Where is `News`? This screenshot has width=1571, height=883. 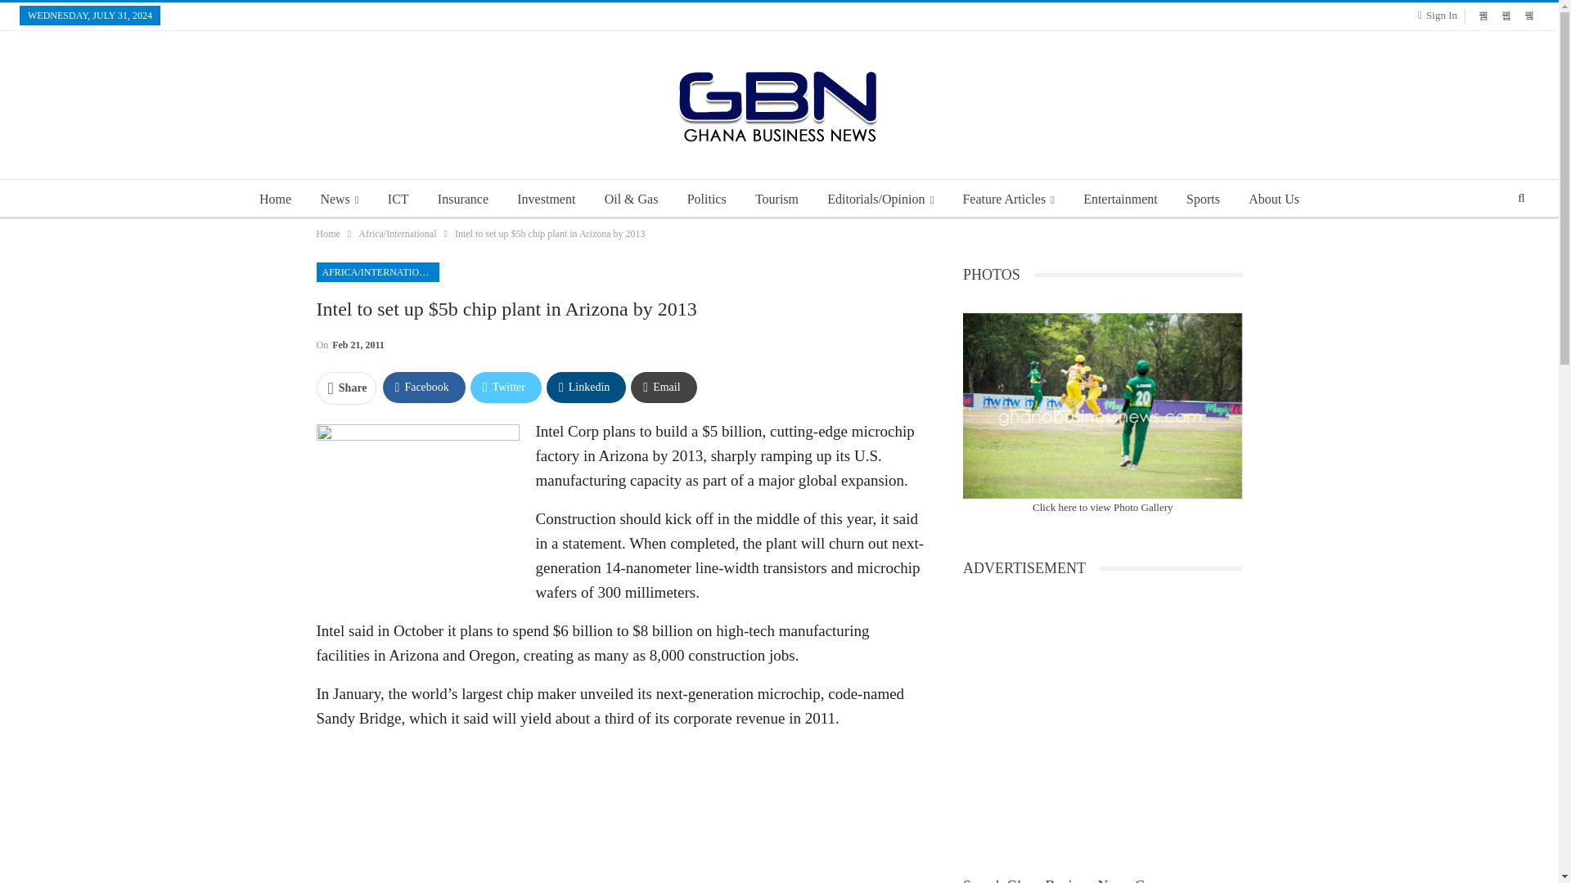 News is located at coordinates (339, 199).